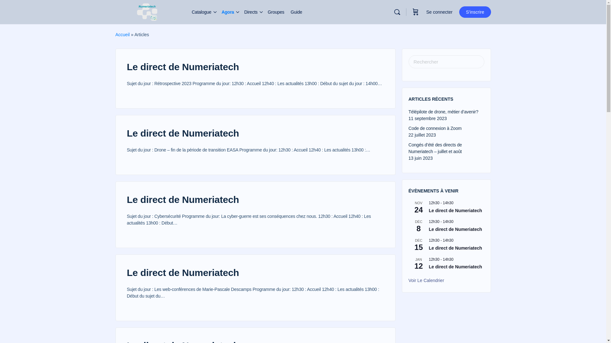 The height and width of the screenshot is (343, 611). Describe the element at coordinates (183, 199) in the screenshot. I see `Le direct de Numeriatech` at that location.